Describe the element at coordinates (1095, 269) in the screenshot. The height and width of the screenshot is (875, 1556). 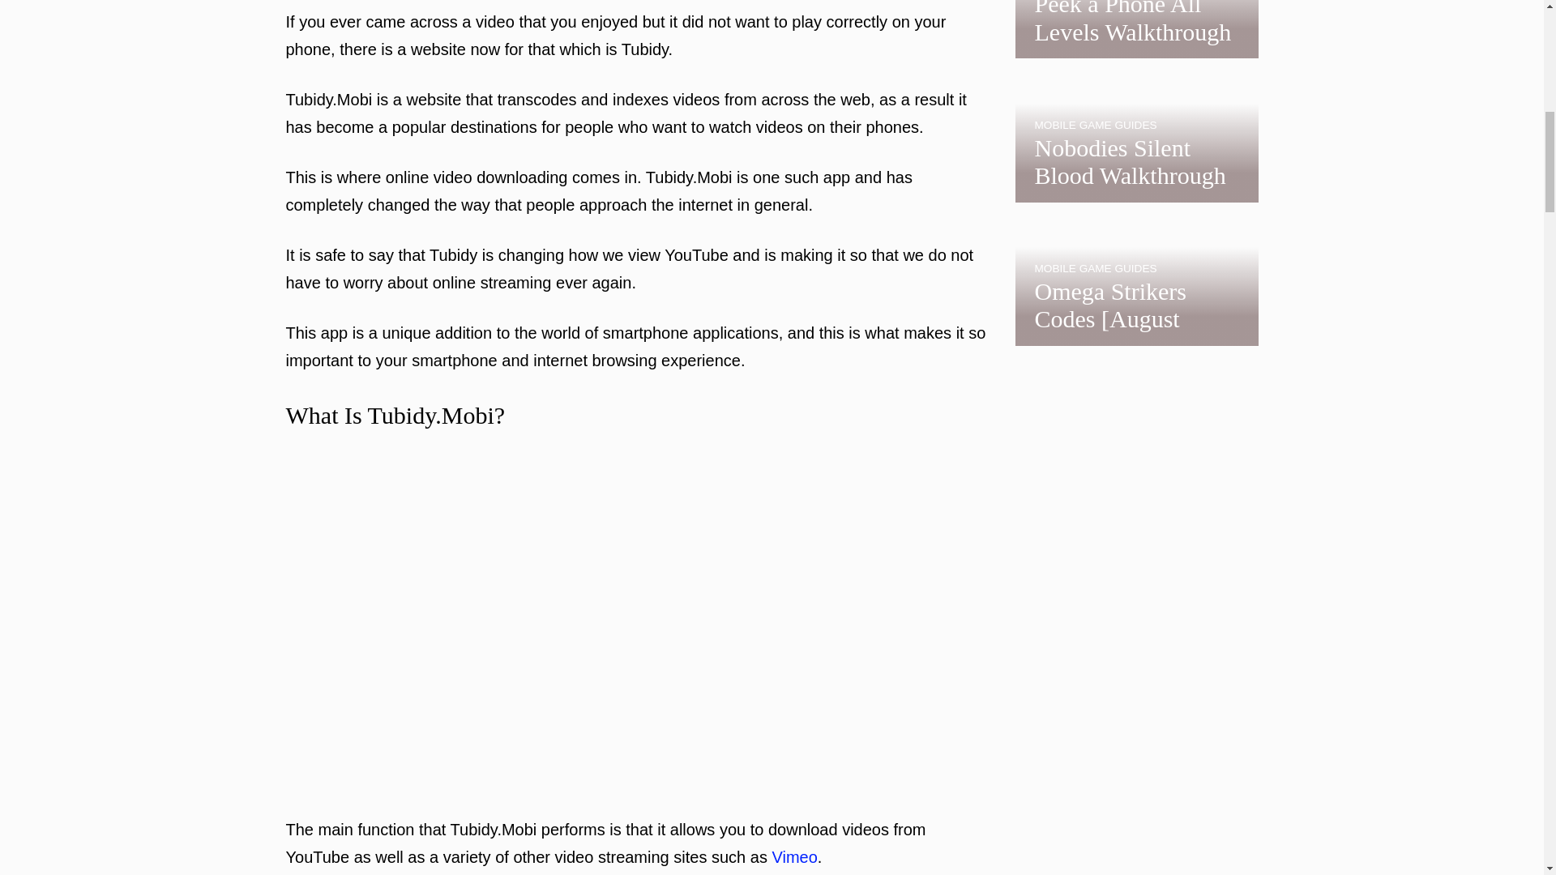
I see `MOBILE GAME GUIDES` at that location.